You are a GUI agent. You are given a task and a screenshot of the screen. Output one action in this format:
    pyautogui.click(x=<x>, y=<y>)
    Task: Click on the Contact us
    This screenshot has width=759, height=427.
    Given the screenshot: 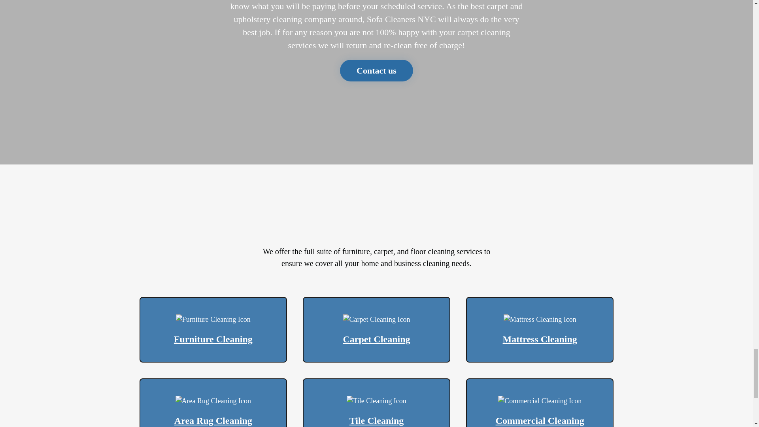 What is the action you would take?
    pyautogui.click(x=376, y=70)
    